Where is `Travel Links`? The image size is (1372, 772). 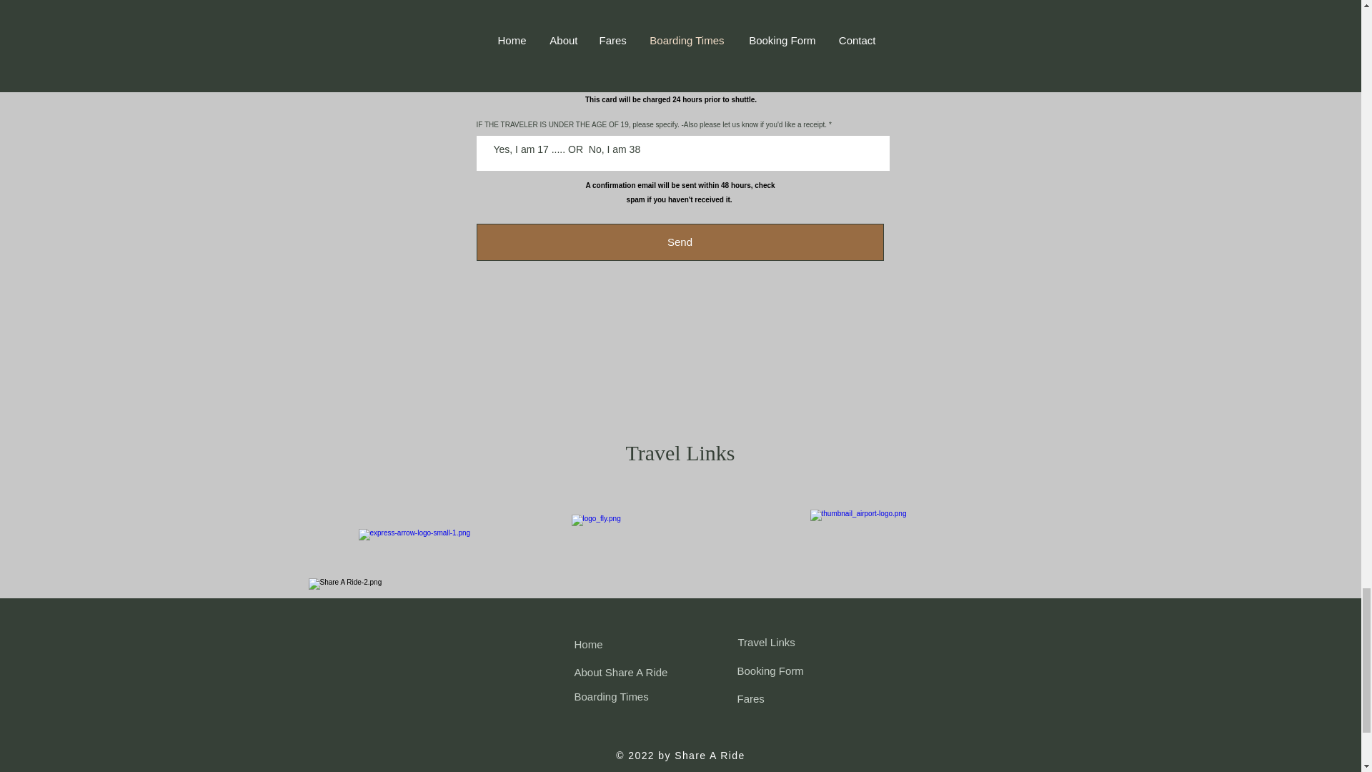 Travel Links is located at coordinates (766, 642).